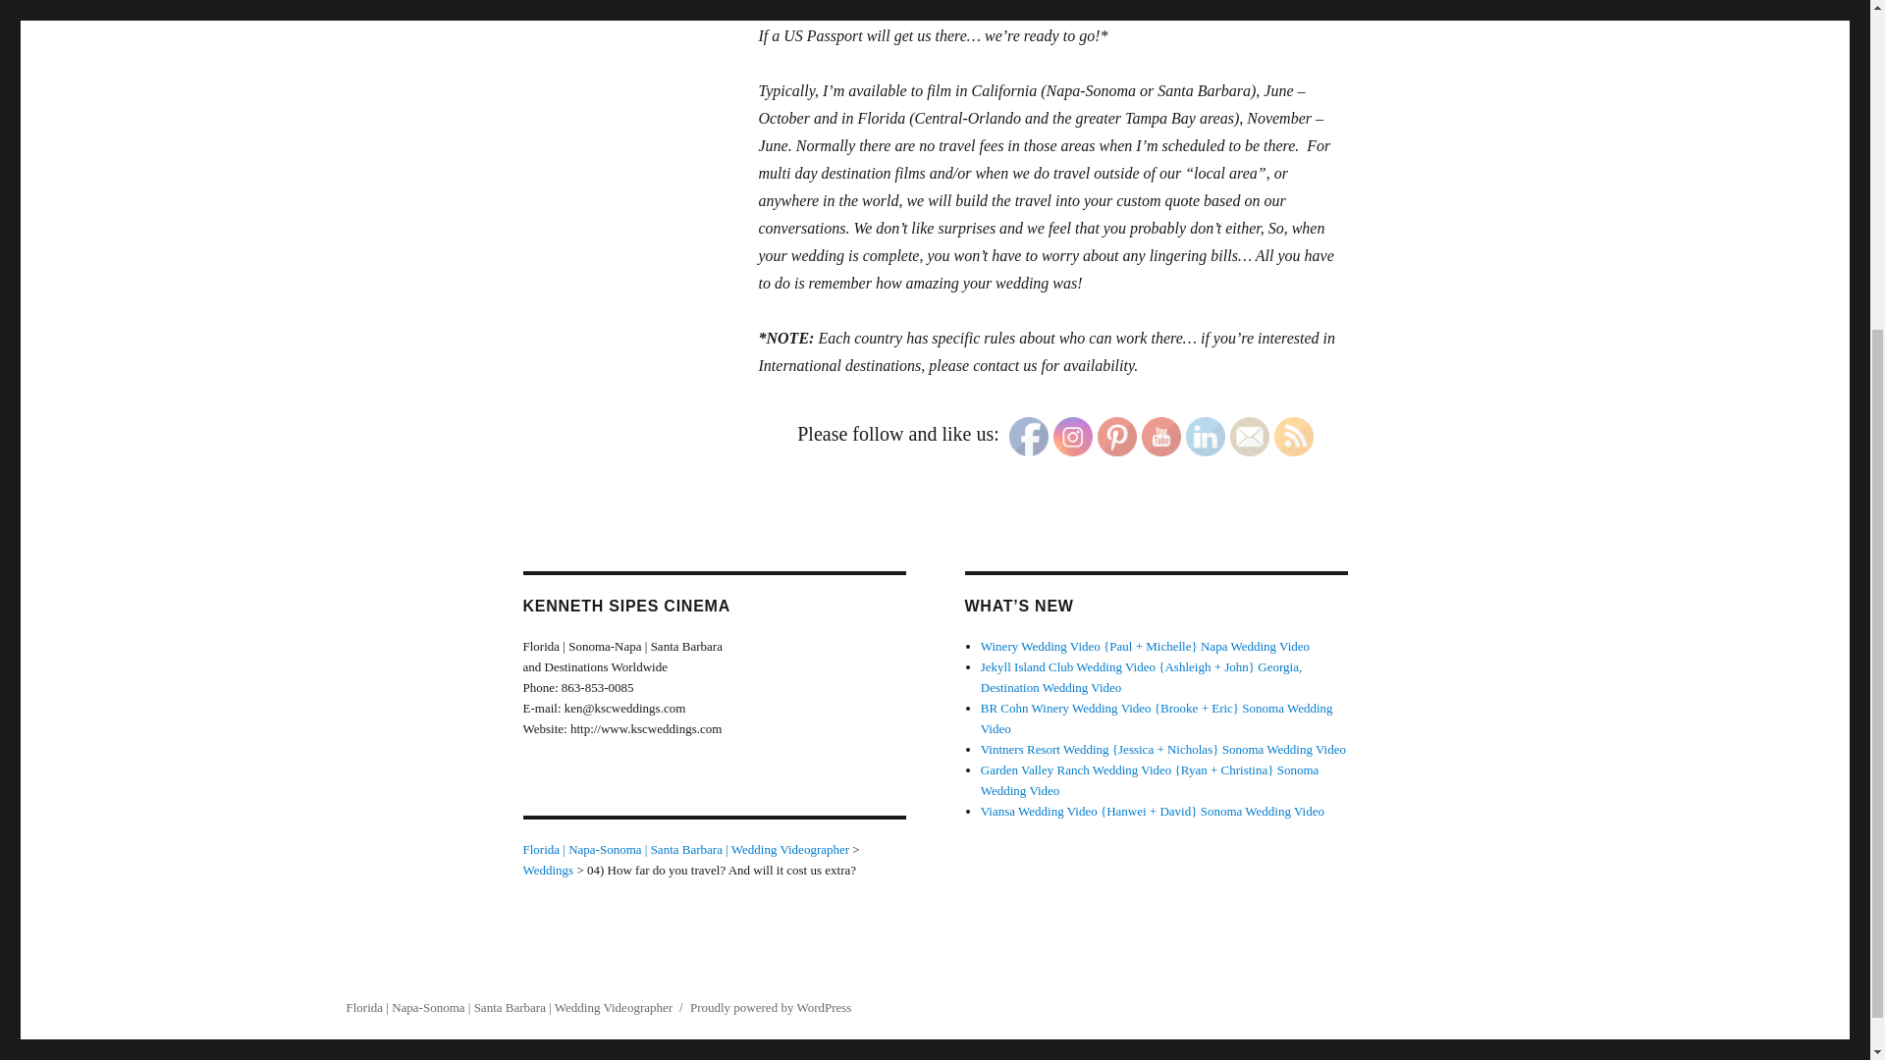 This screenshot has width=1885, height=1060. I want to click on YouTube, so click(1161, 437).